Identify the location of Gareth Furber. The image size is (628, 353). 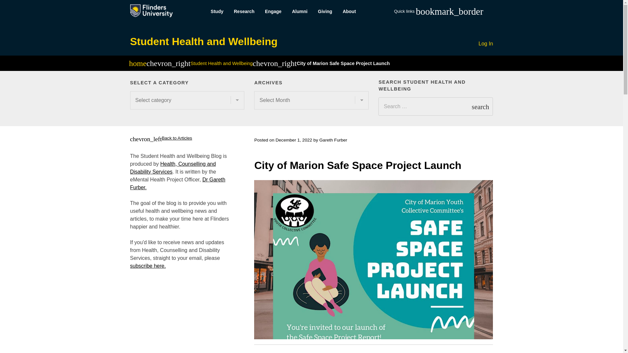
(333, 140).